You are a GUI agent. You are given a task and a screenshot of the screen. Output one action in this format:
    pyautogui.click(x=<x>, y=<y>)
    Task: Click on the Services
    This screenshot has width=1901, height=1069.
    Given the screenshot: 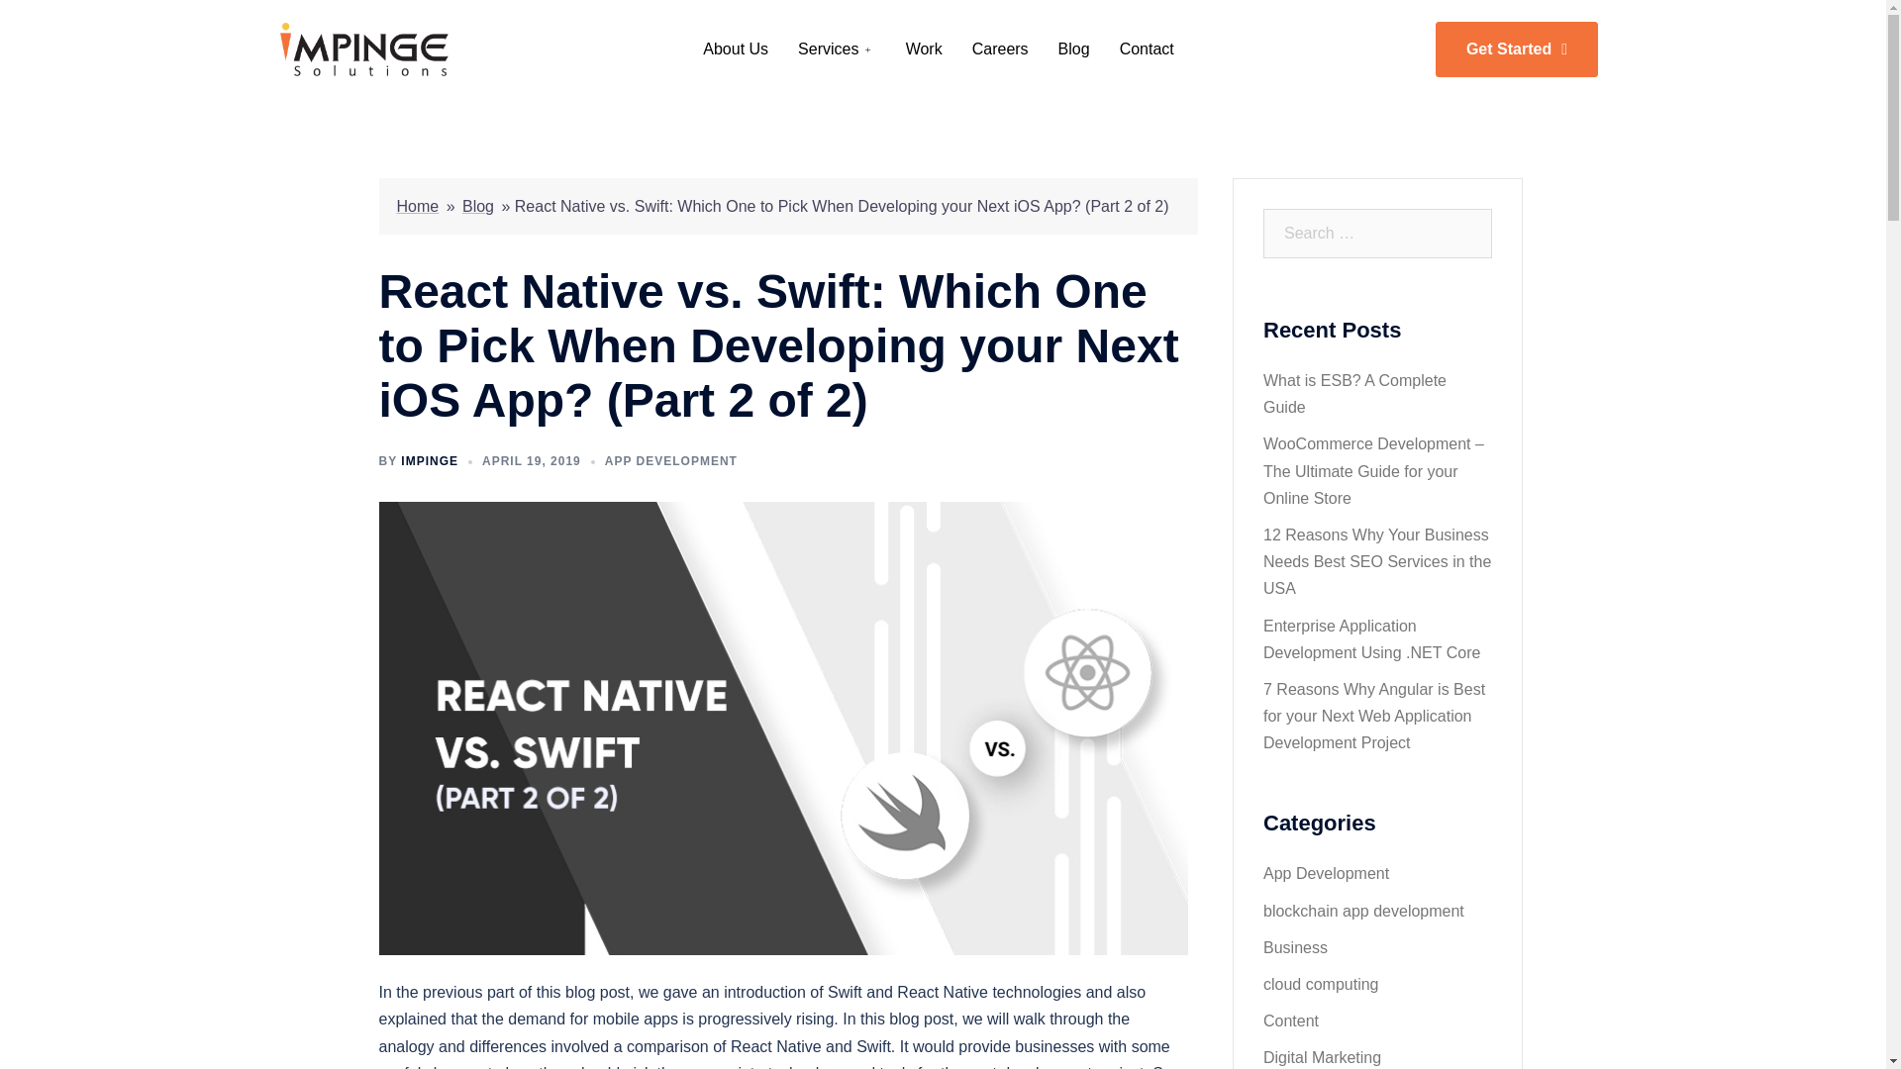 What is the action you would take?
    pyautogui.click(x=838, y=49)
    